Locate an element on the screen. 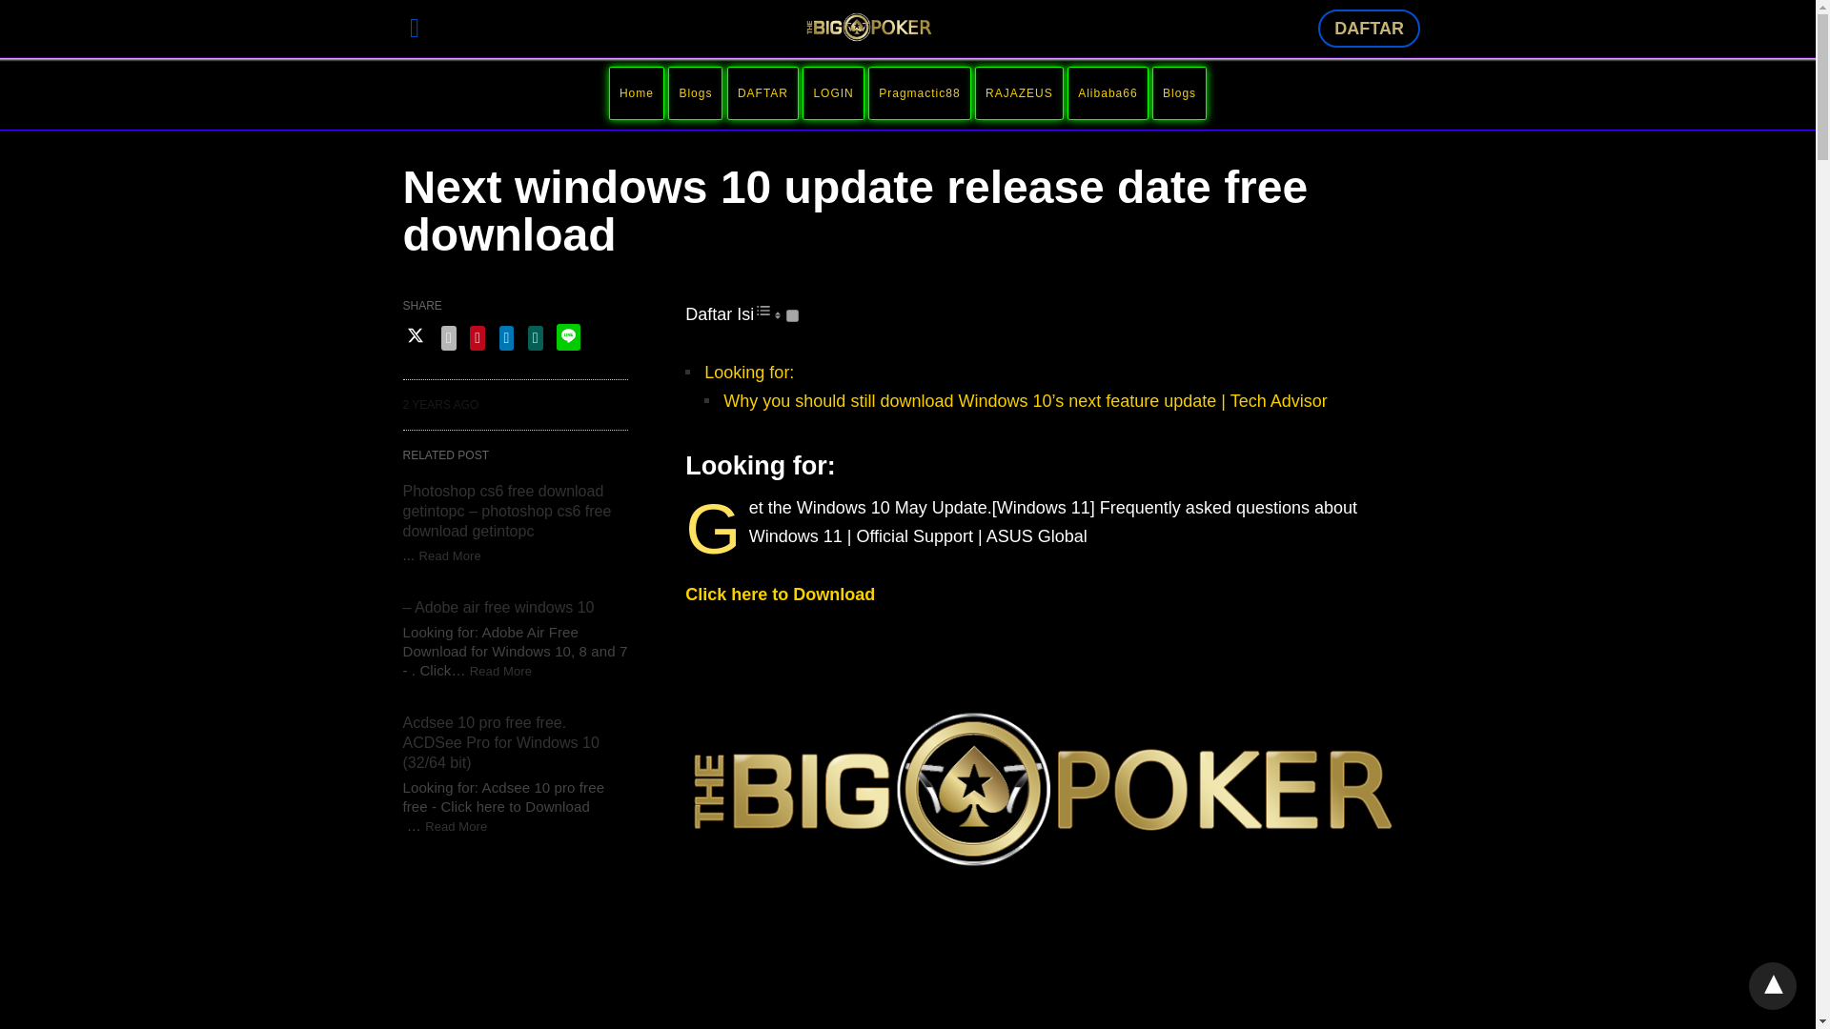  line share is located at coordinates (568, 337).